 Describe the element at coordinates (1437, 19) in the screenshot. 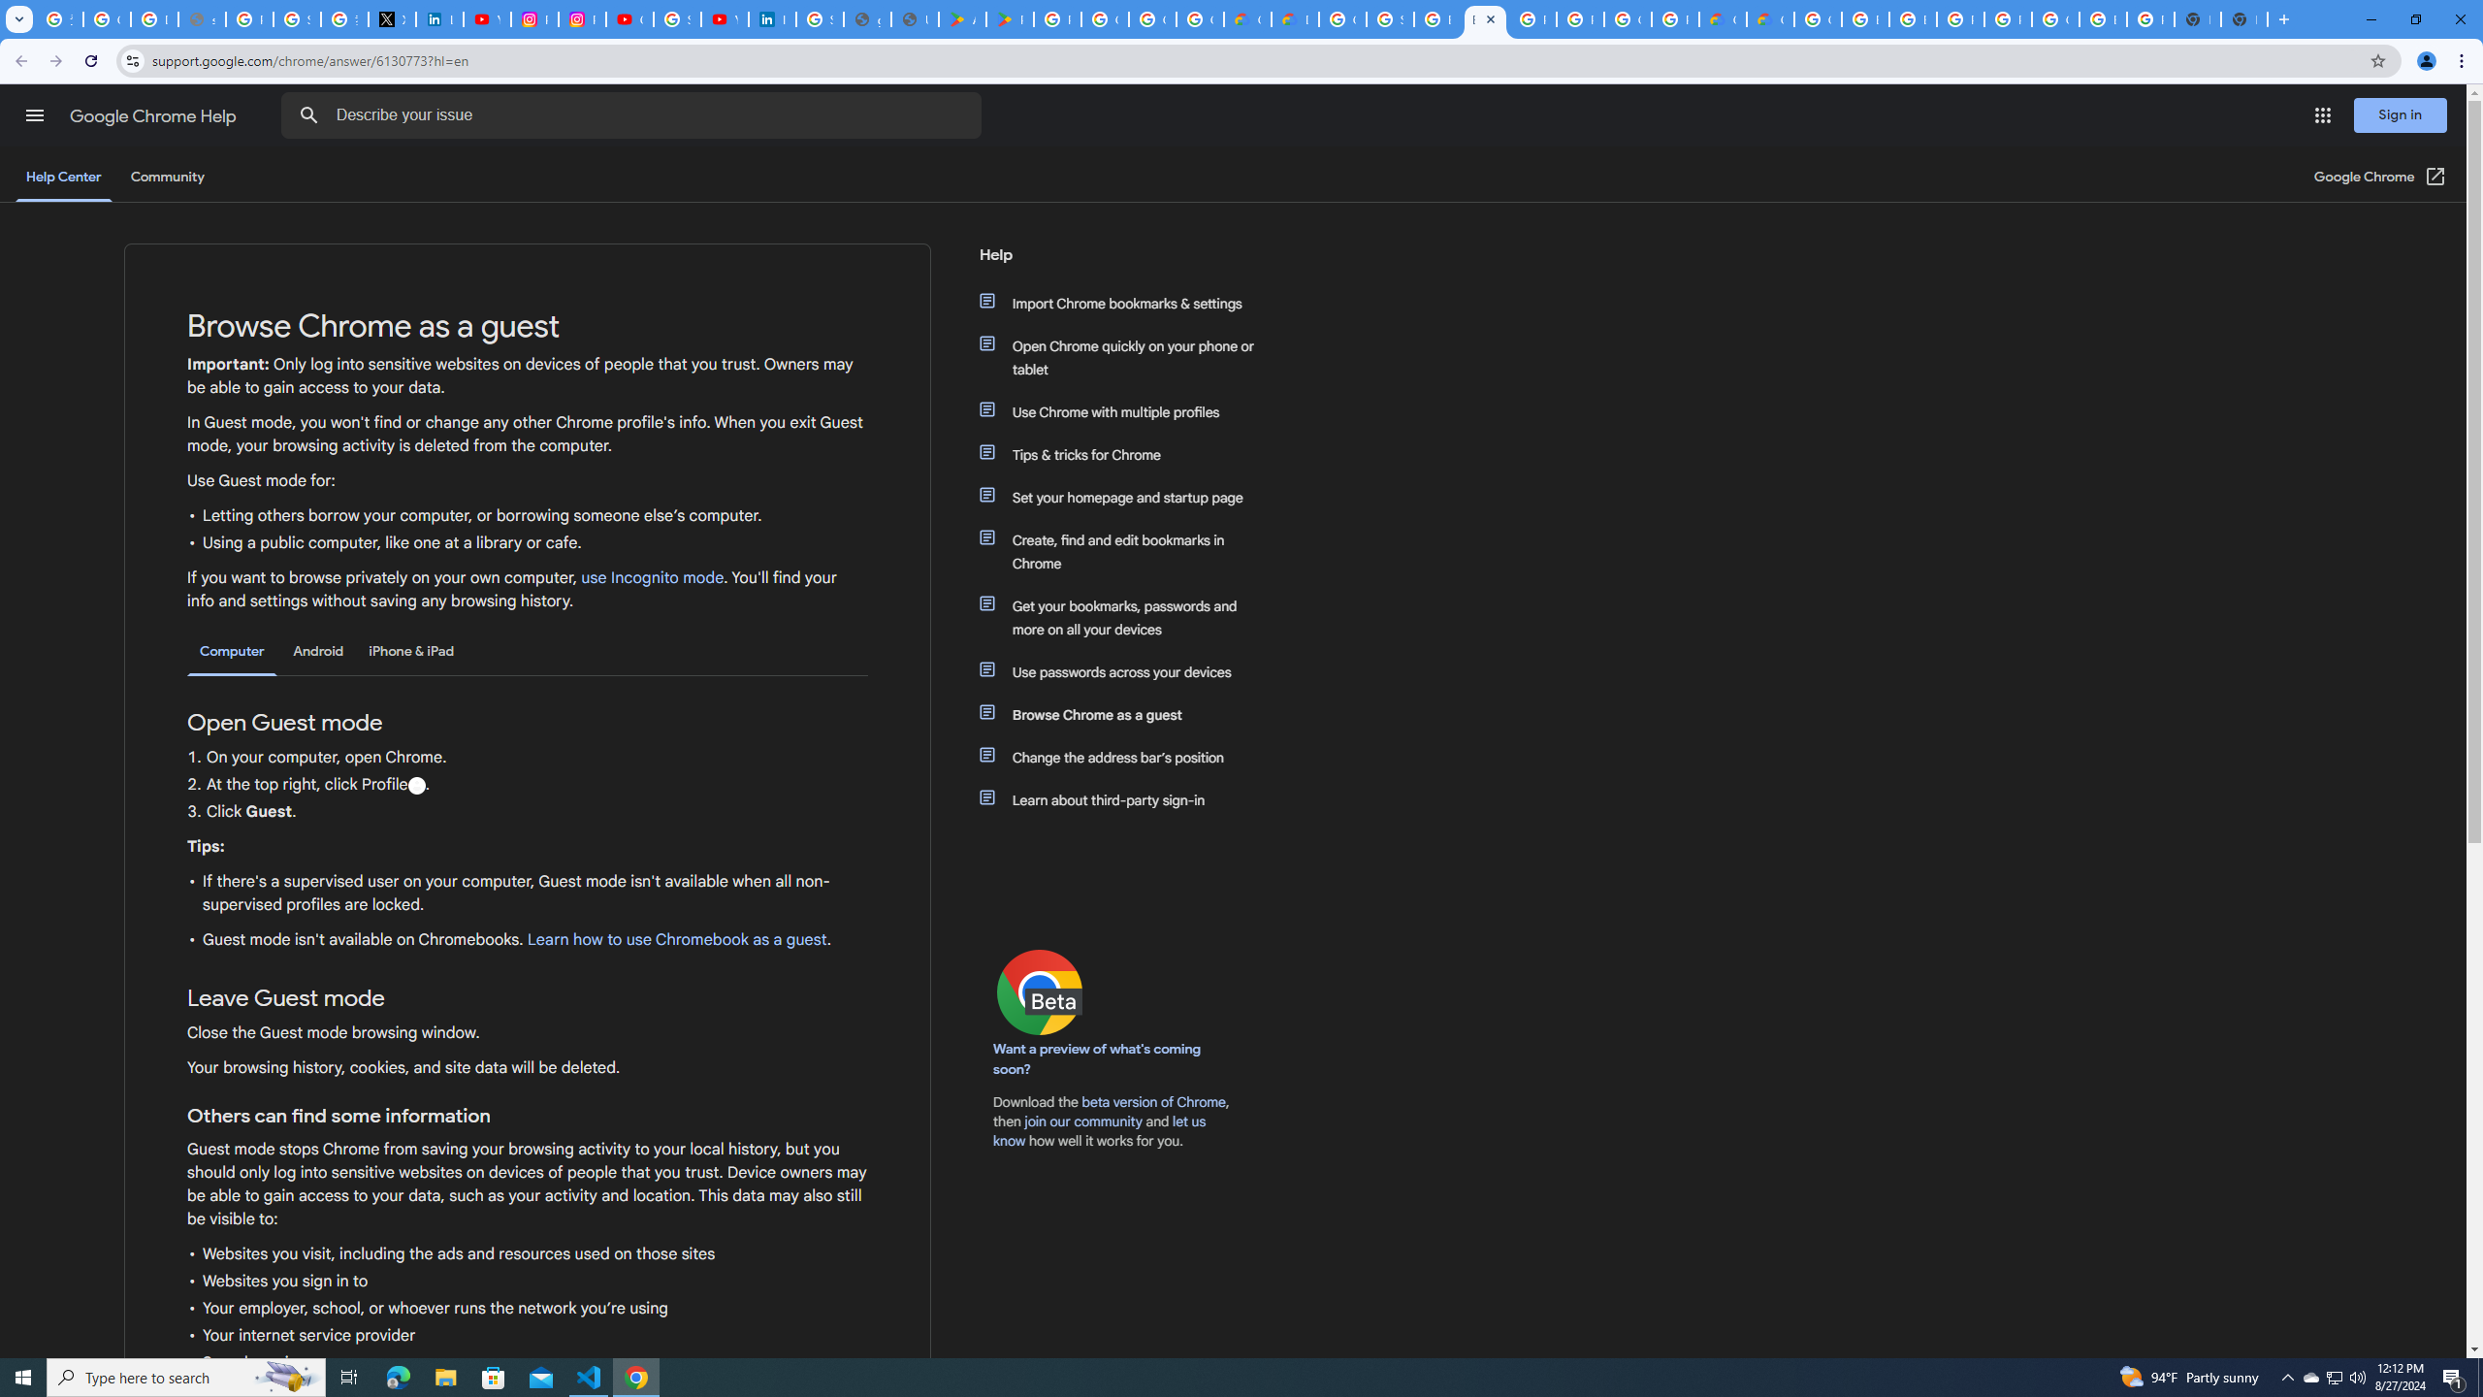

I see `Browse Chrome as a guest - Computer - Google Chrome Help` at that location.